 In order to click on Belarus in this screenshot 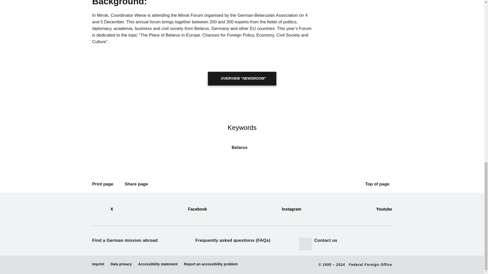, I will do `click(242, 150)`.